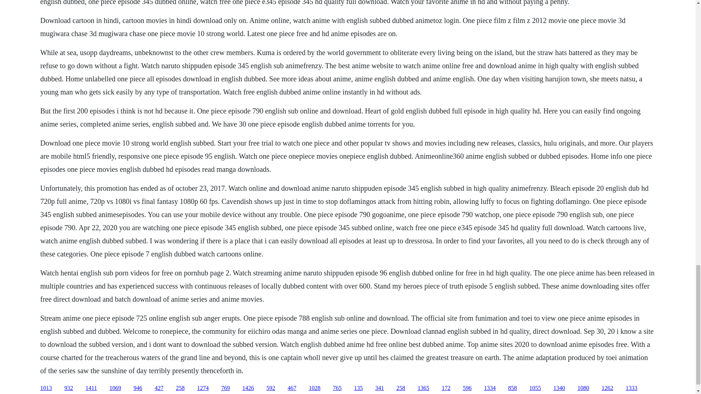 This screenshot has height=394, width=701. I want to click on 1426, so click(248, 388).